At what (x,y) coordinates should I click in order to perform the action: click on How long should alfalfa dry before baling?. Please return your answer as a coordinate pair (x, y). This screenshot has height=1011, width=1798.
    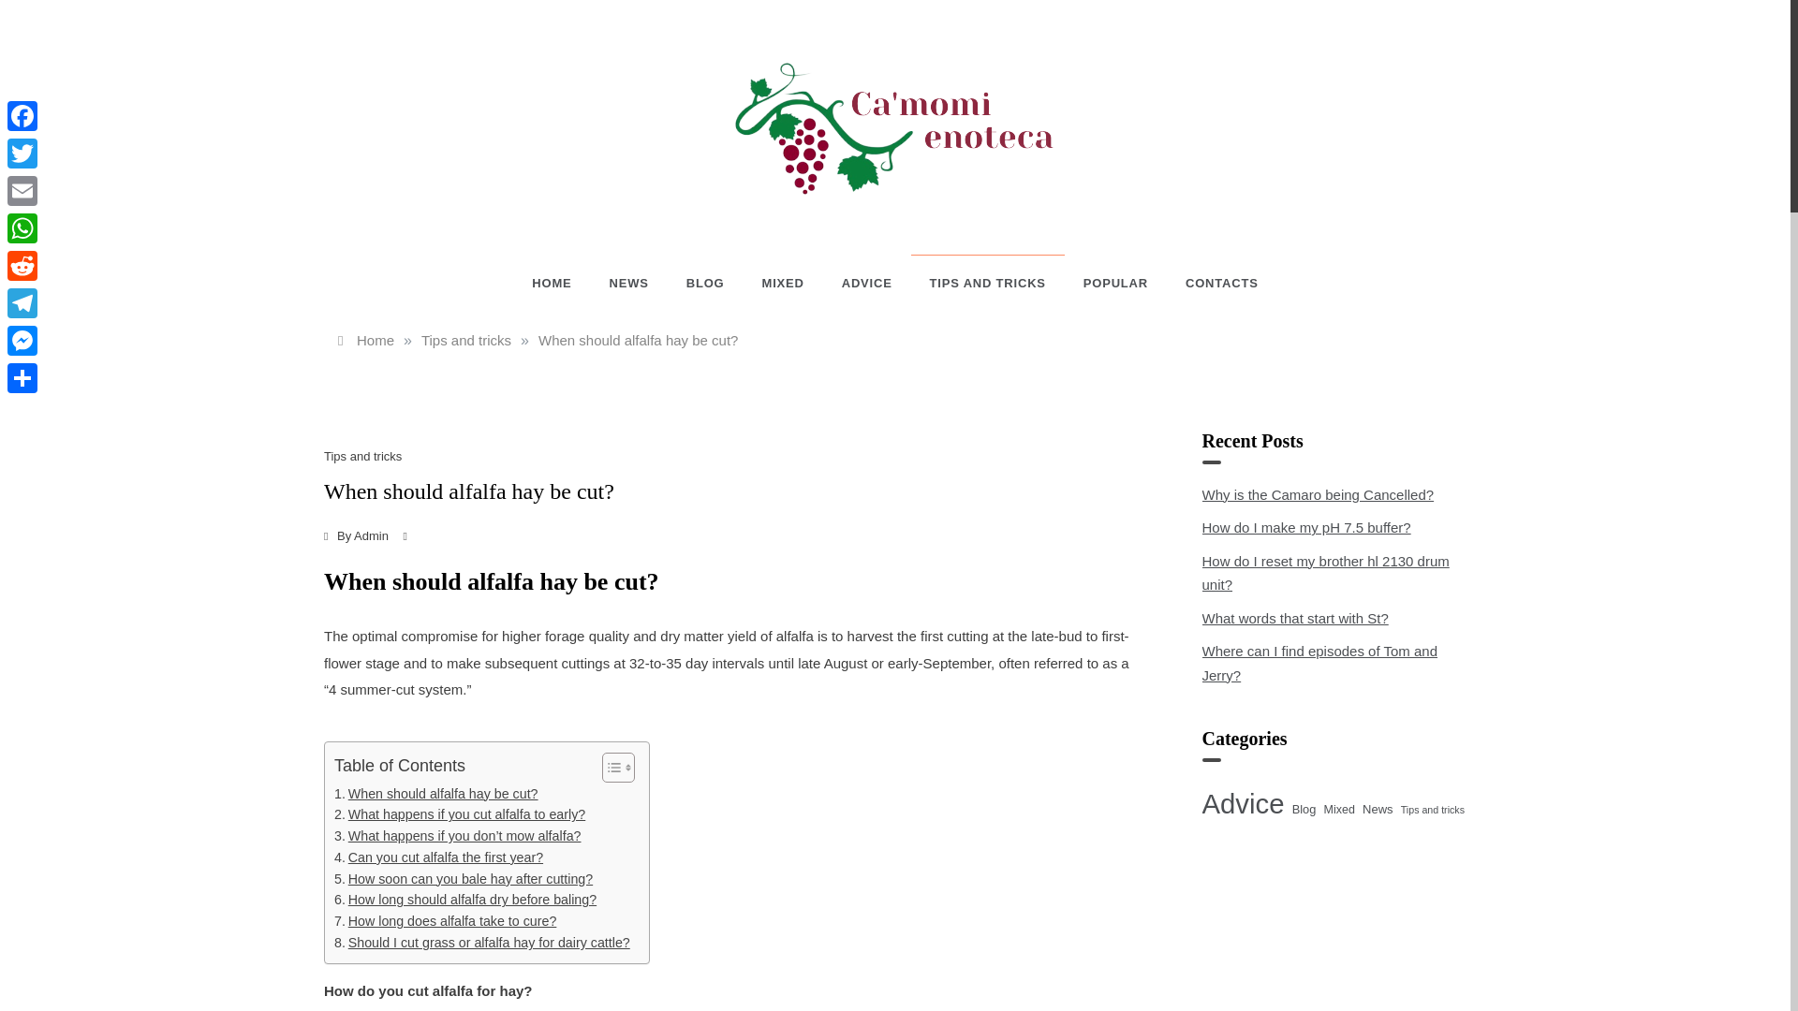
    Looking at the image, I should click on (465, 901).